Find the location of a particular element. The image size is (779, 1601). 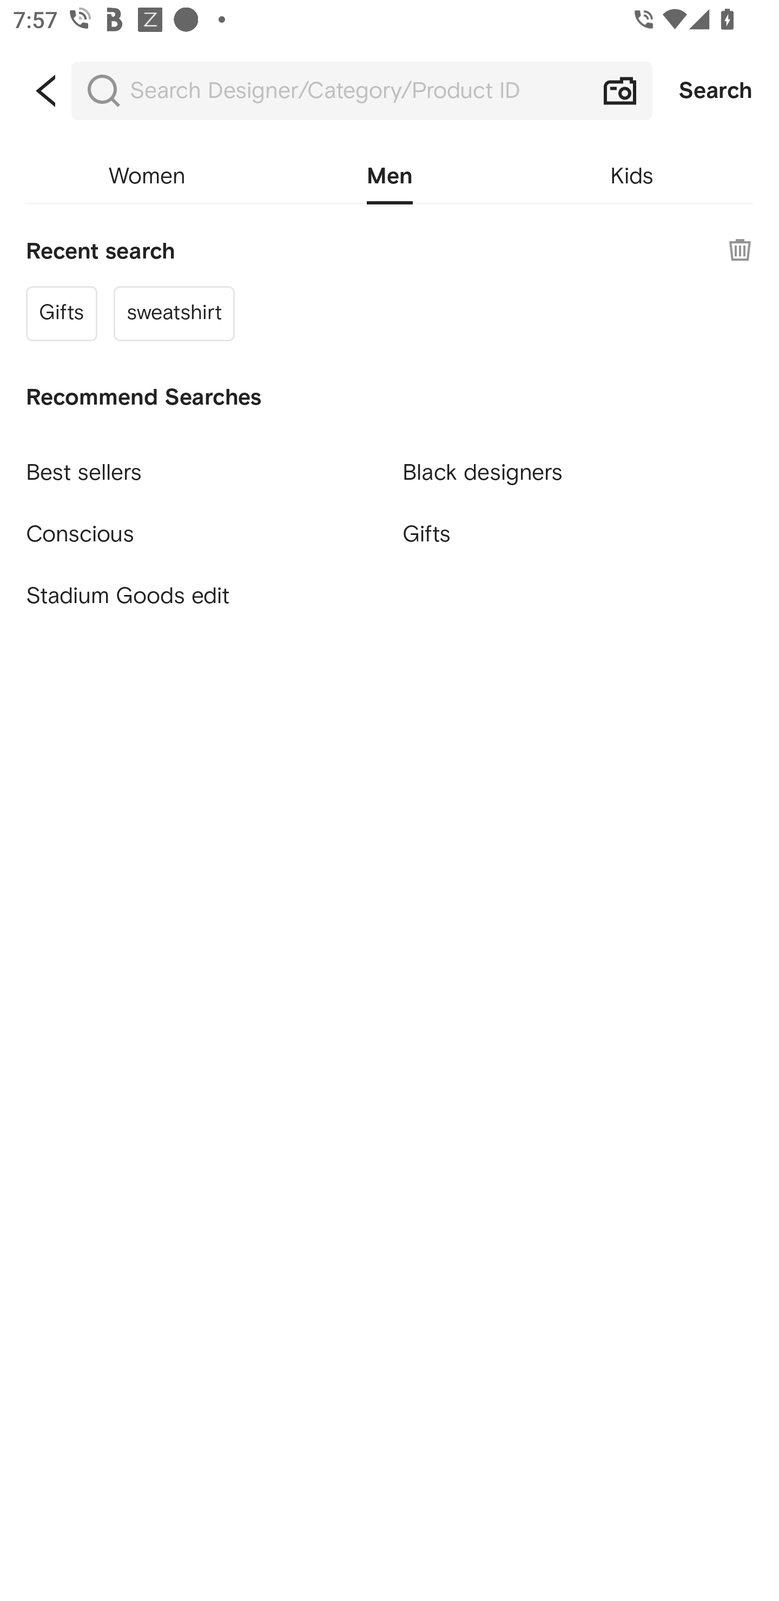

Kids is located at coordinates (632, 176).